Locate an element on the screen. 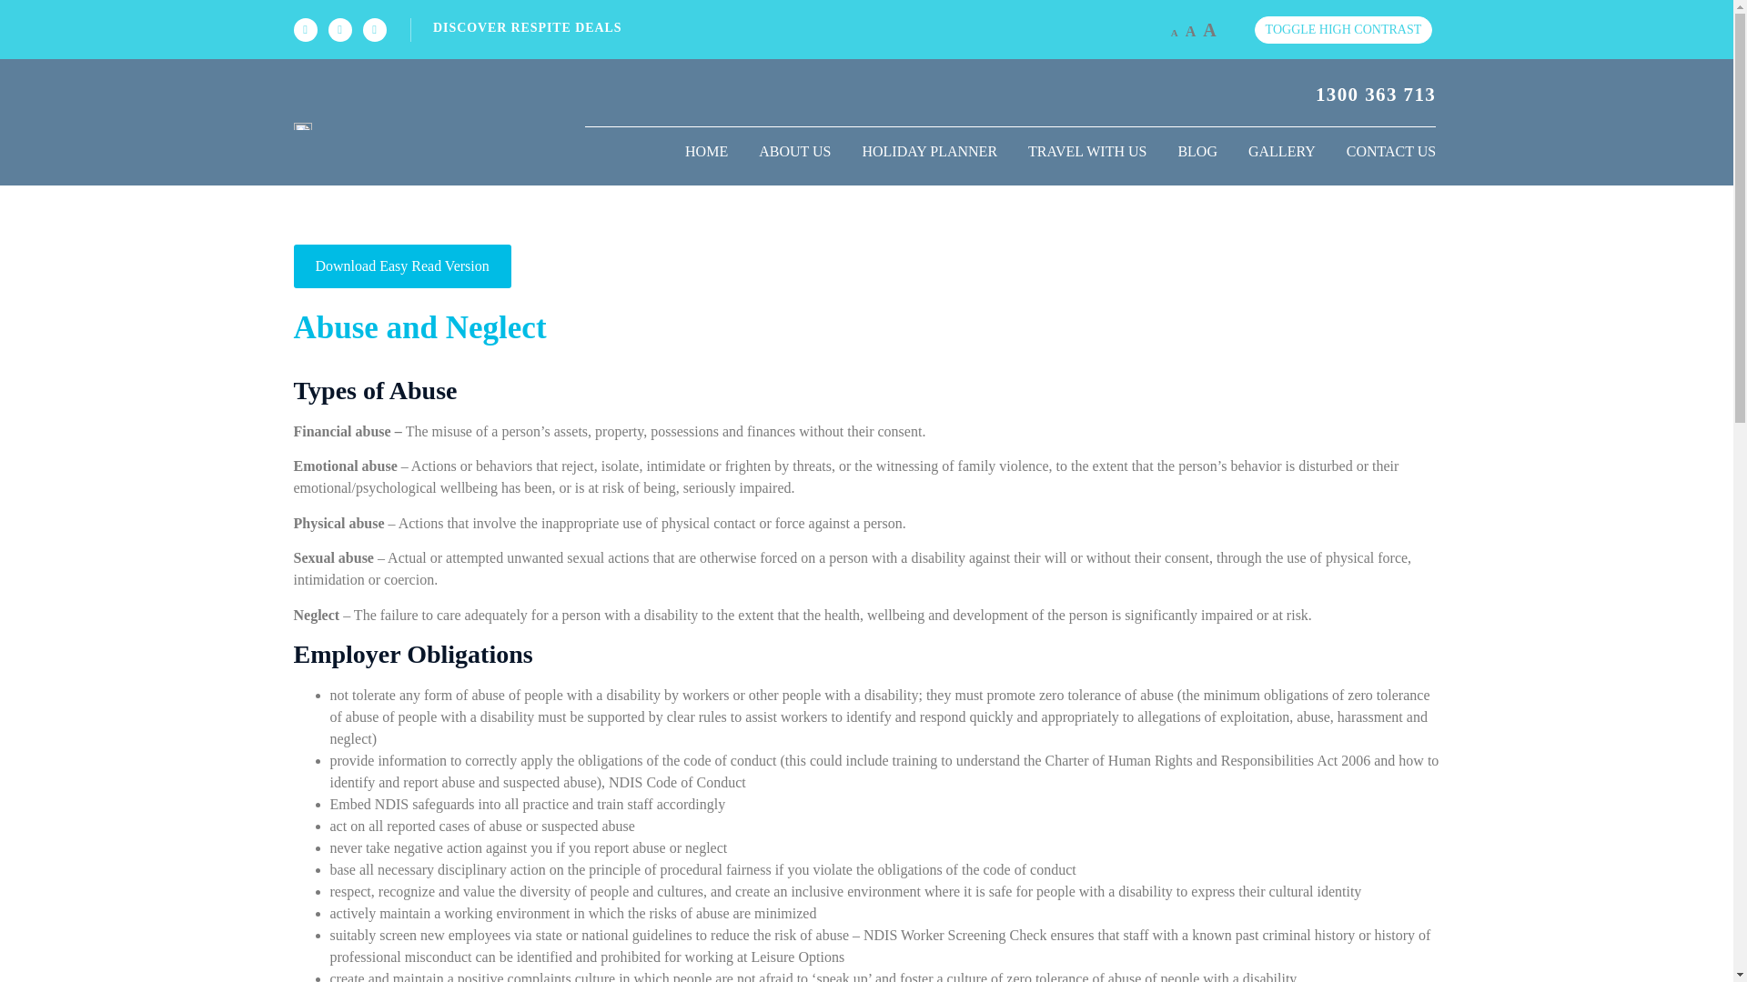 The height and width of the screenshot is (982, 1747). BLOG is located at coordinates (1197, 151).